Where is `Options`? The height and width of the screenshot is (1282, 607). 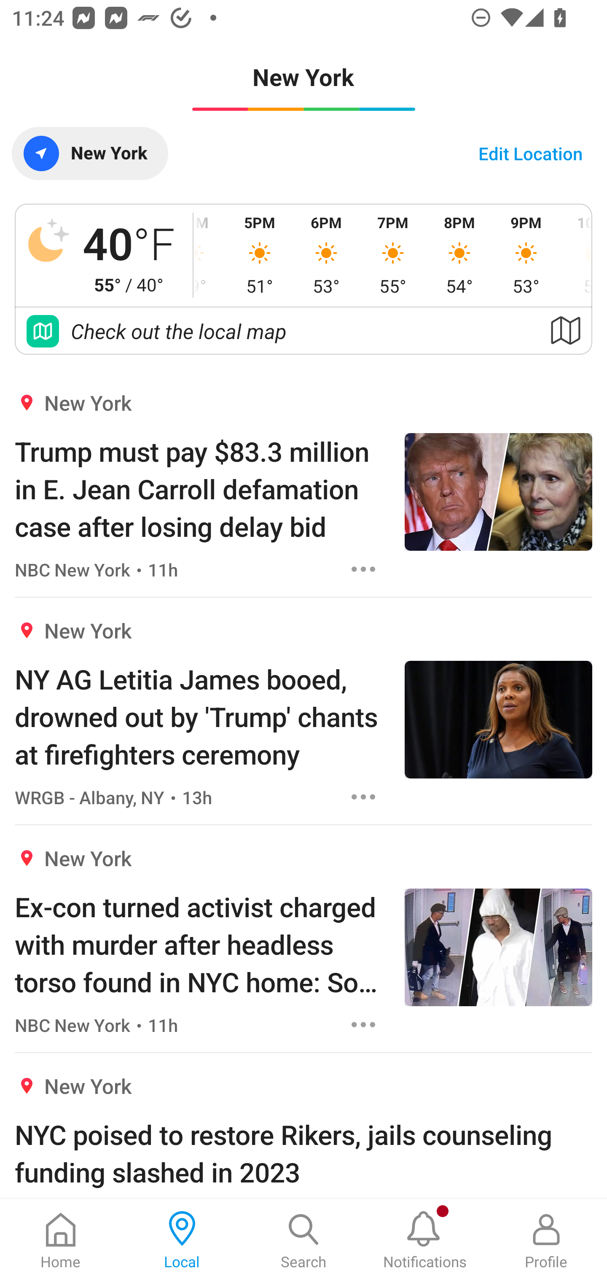
Options is located at coordinates (363, 569).